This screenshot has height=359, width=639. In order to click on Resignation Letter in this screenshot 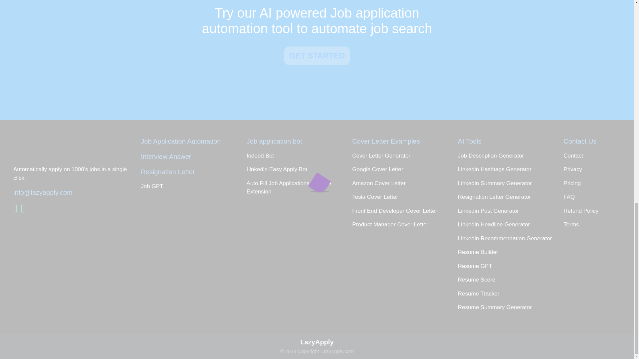, I will do `click(192, 172)`.